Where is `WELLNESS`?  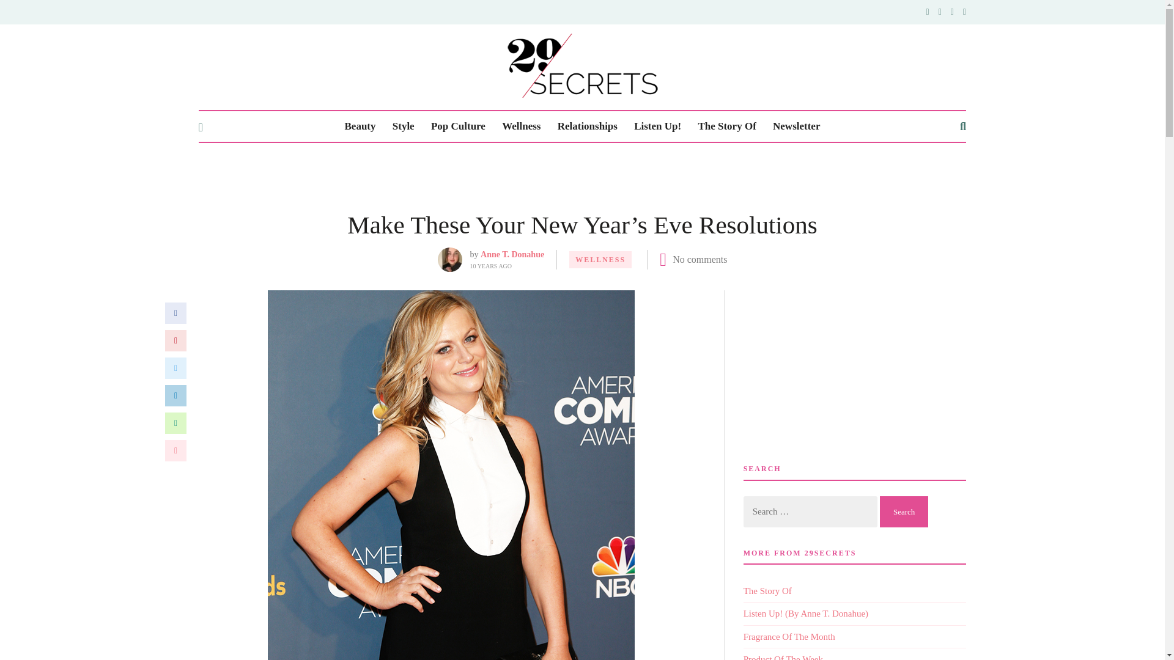
WELLNESS is located at coordinates (600, 259).